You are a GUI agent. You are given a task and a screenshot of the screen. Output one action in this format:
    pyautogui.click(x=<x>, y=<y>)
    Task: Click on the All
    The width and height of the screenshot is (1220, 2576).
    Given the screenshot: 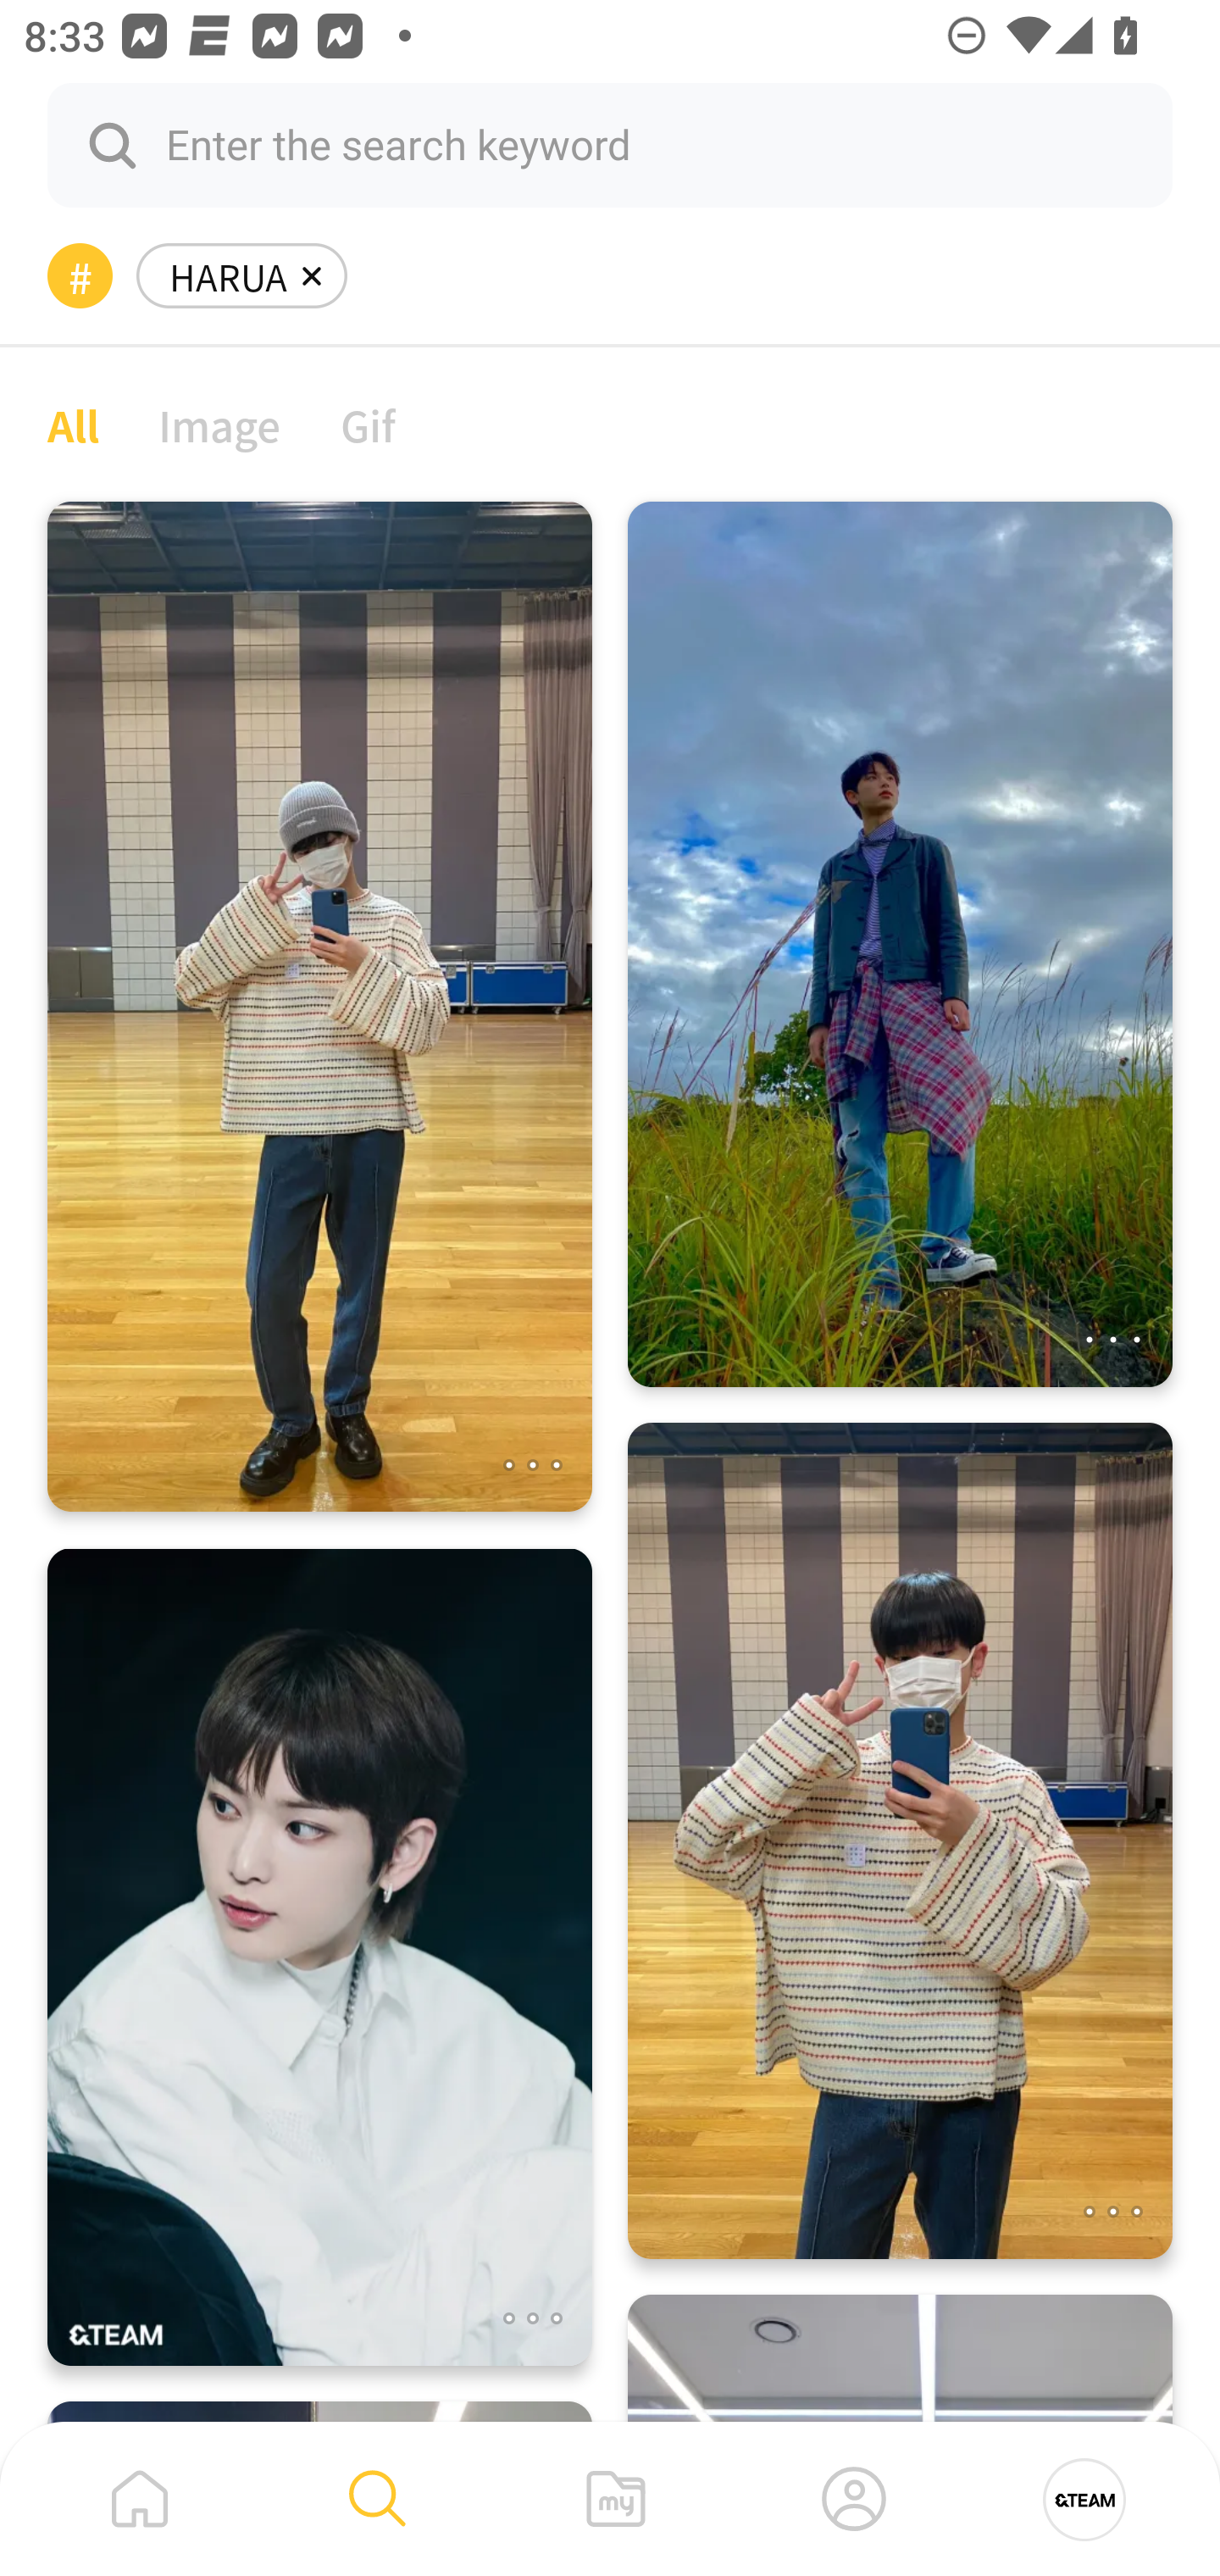 What is the action you would take?
    pyautogui.click(x=73, y=424)
    